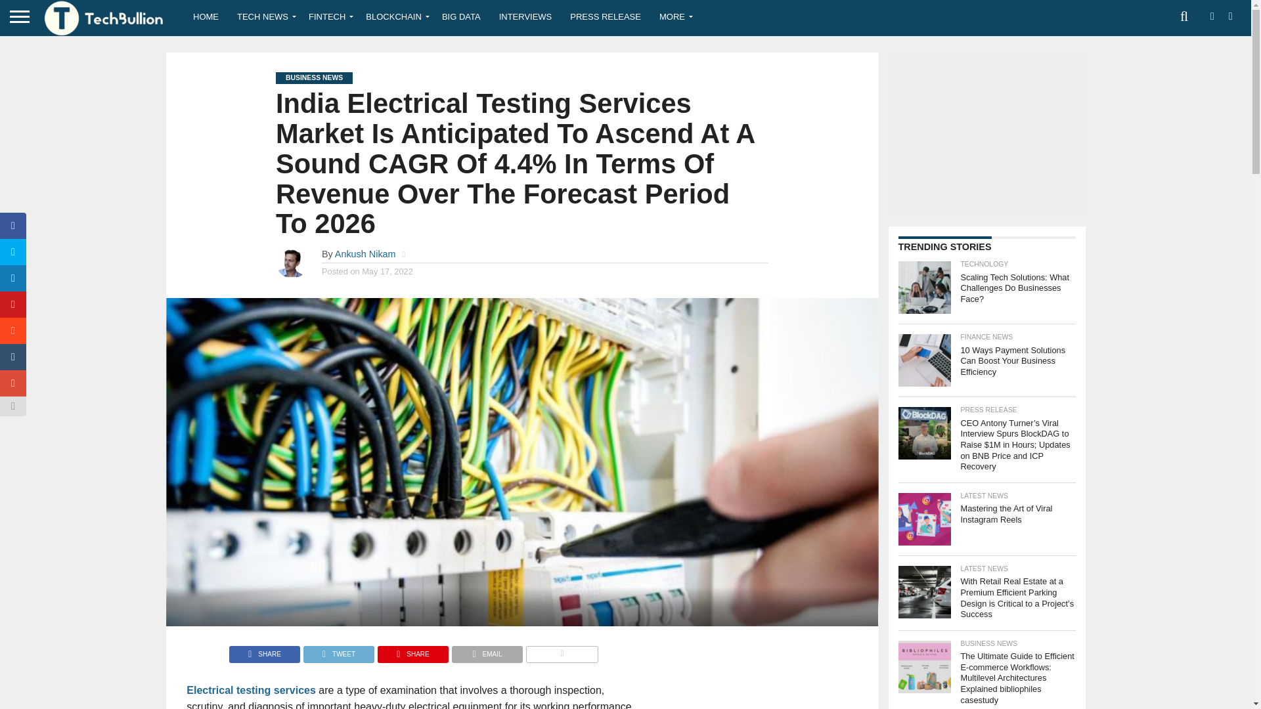 The image size is (1261, 709). I want to click on Tweet This Post, so click(338, 651).